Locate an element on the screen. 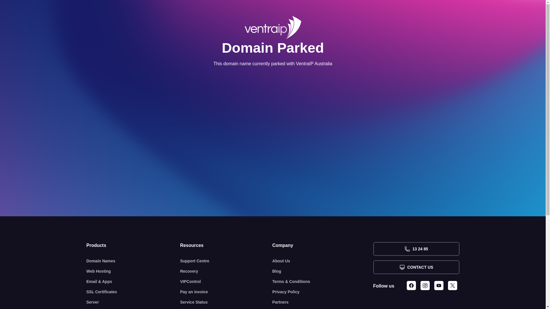 The image size is (550, 309). Privacy Policy is located at coordinates (323, 292).